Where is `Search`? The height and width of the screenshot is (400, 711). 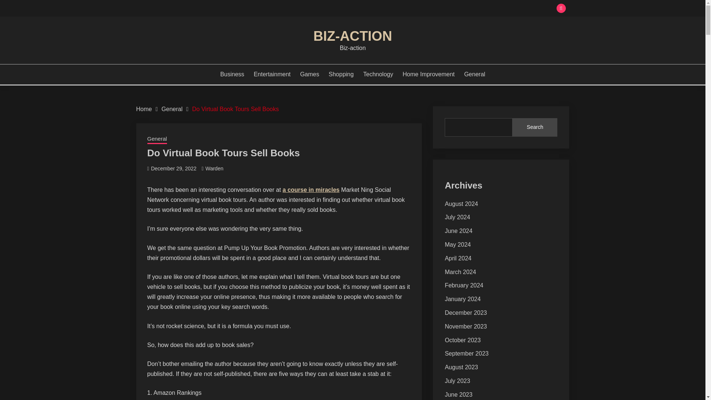 Search is located at coordinates (535, 127).